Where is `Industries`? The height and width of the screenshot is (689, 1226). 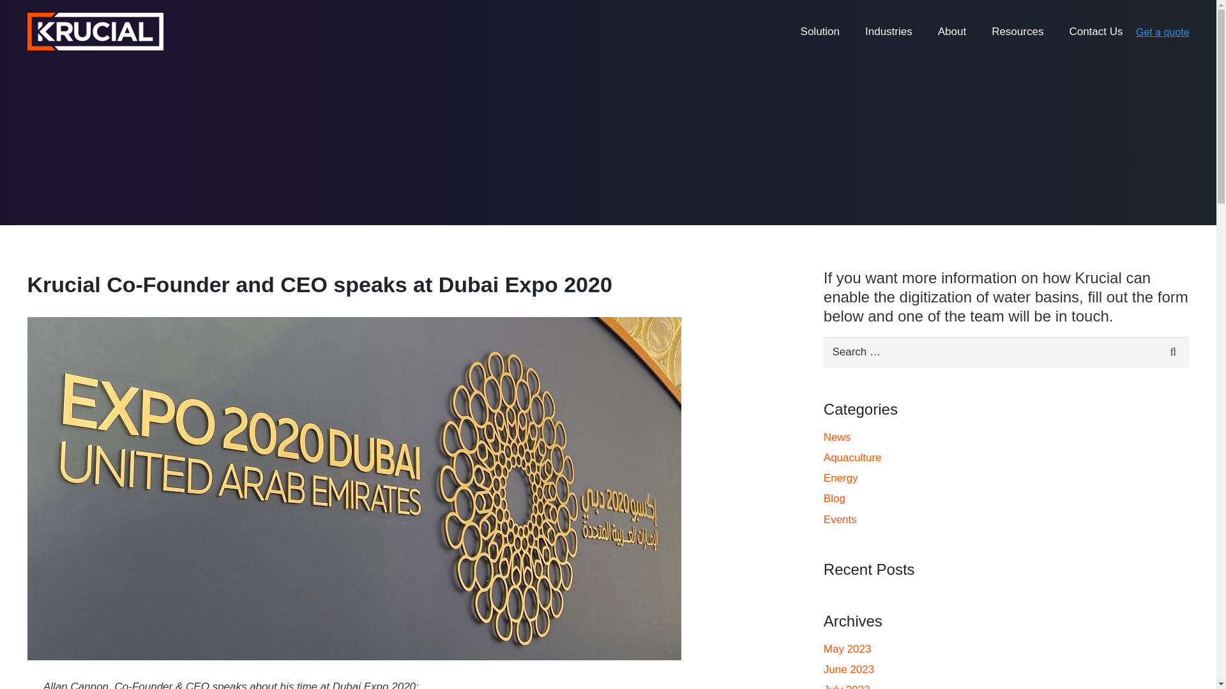 Industries is located at coordinates (889, 32).